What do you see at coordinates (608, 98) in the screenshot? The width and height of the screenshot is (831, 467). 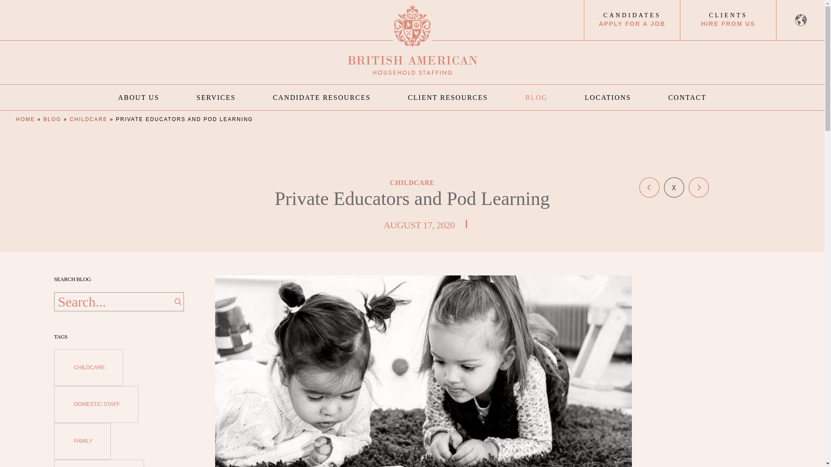 I see `LOCATIONS` at bounding box center [608, 98].